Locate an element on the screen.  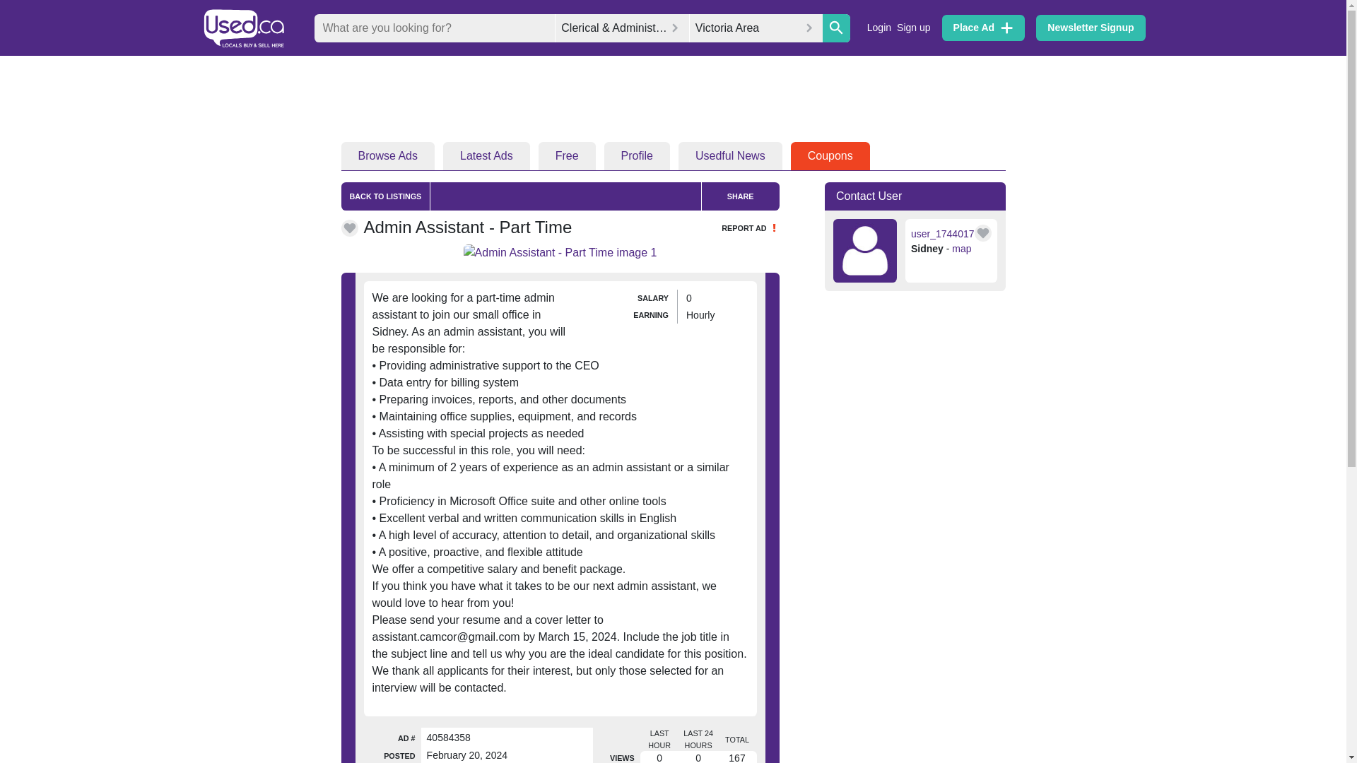
Coupons is located at coordinates (830, 155).